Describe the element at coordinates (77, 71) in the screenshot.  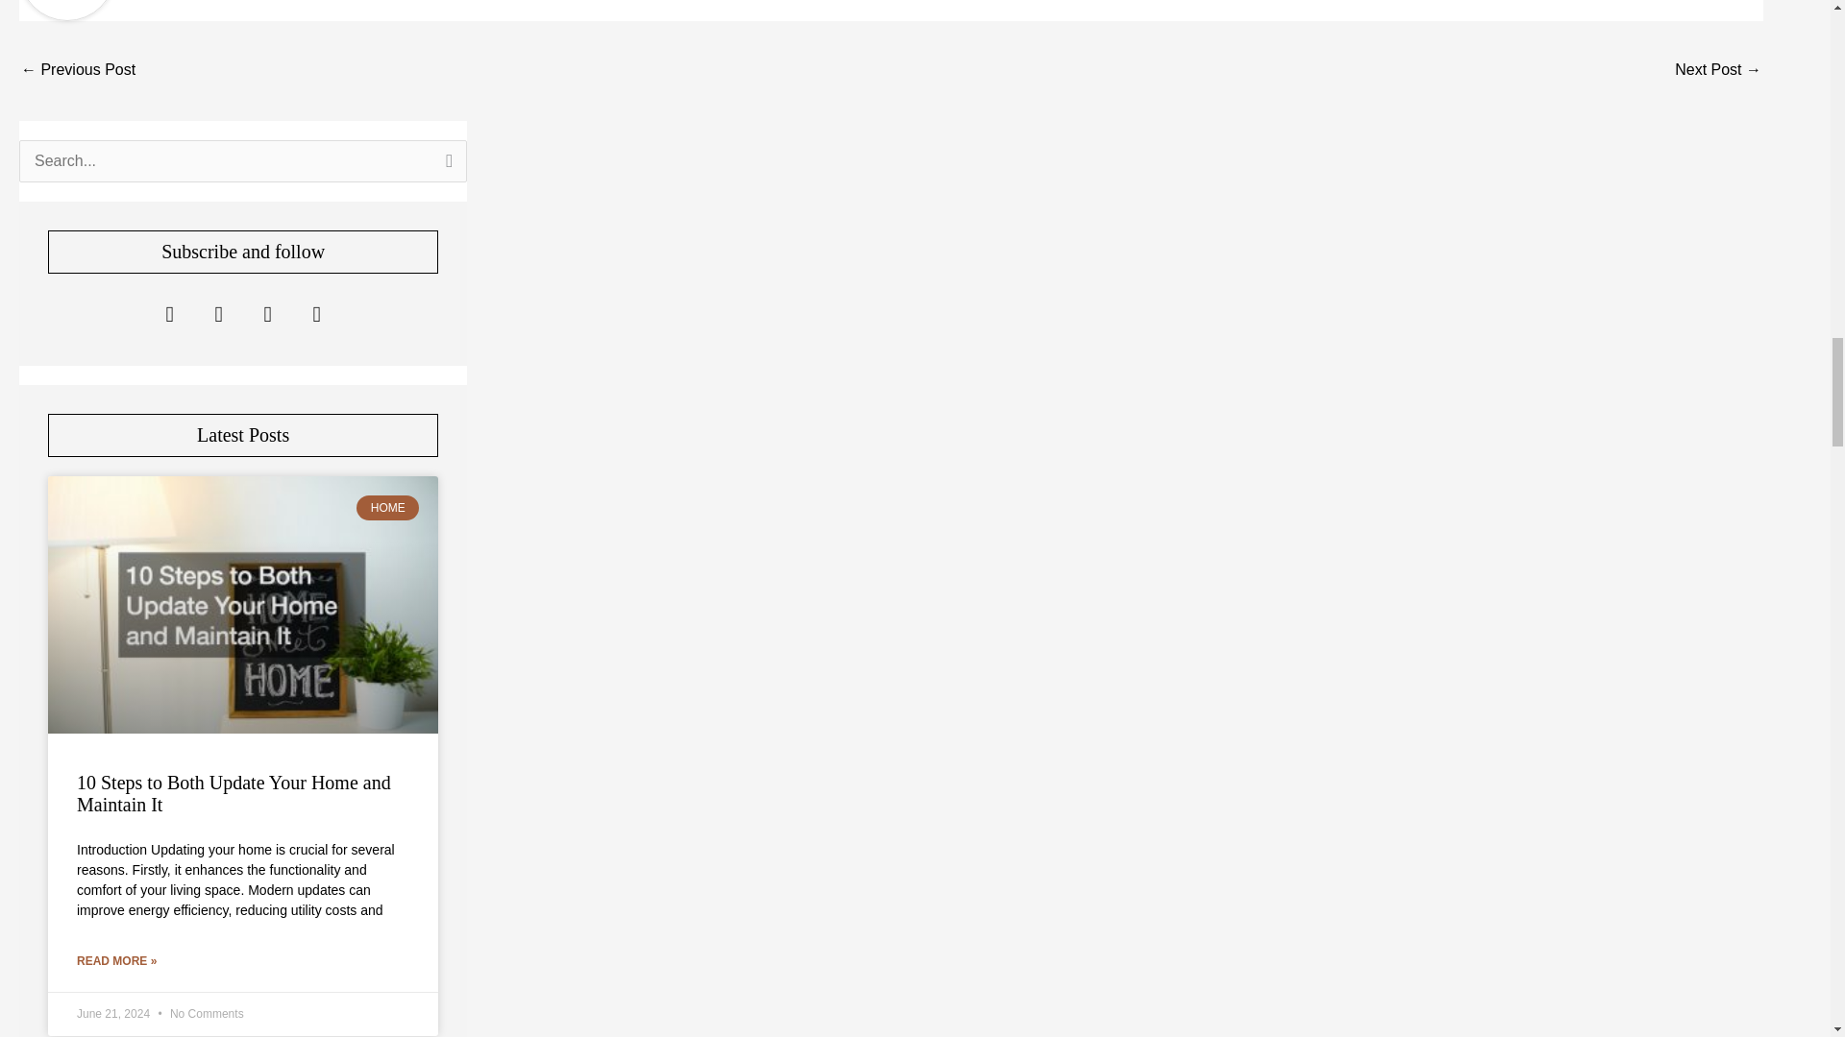
I see `Weight Loss Starts from Home: How to Keep Off Weight` at that location.